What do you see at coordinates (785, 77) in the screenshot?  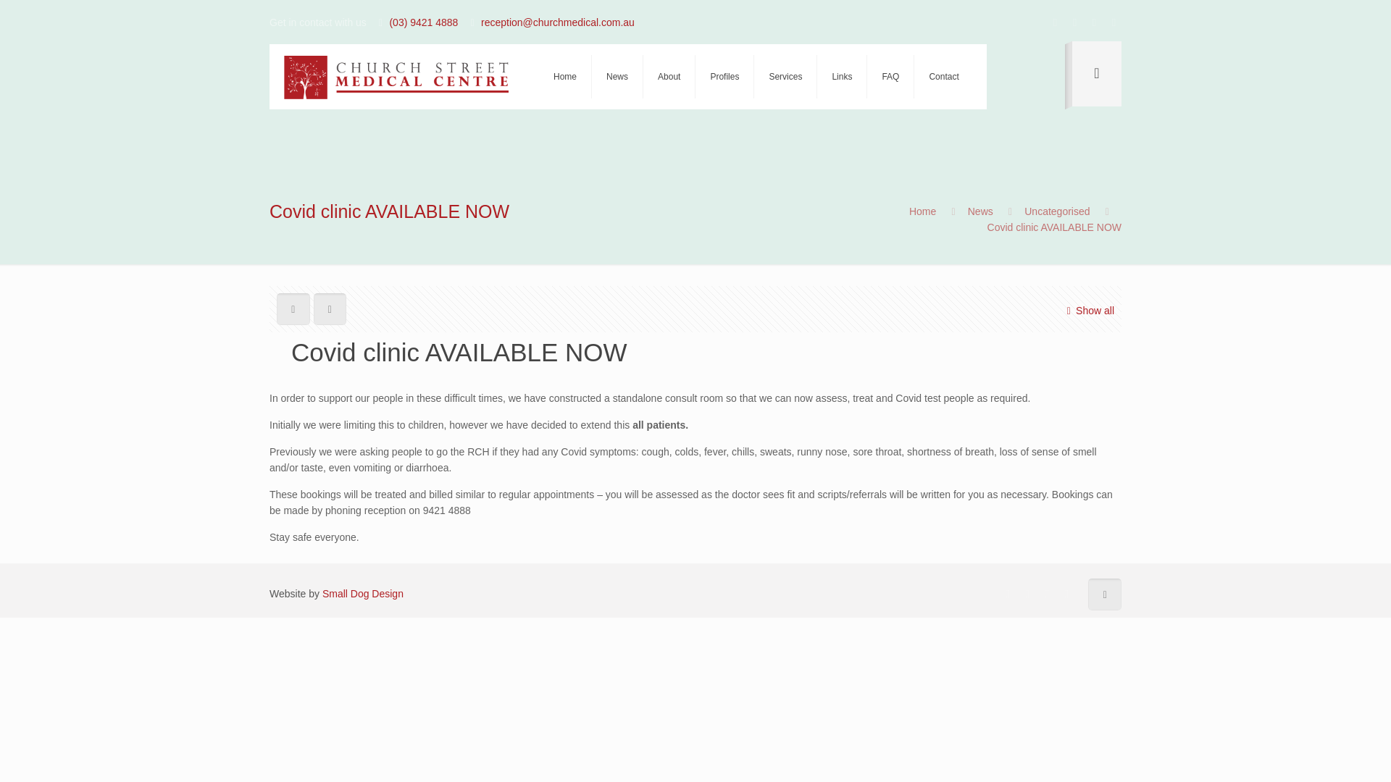 I see `Services` at bounding box center [785, 77].